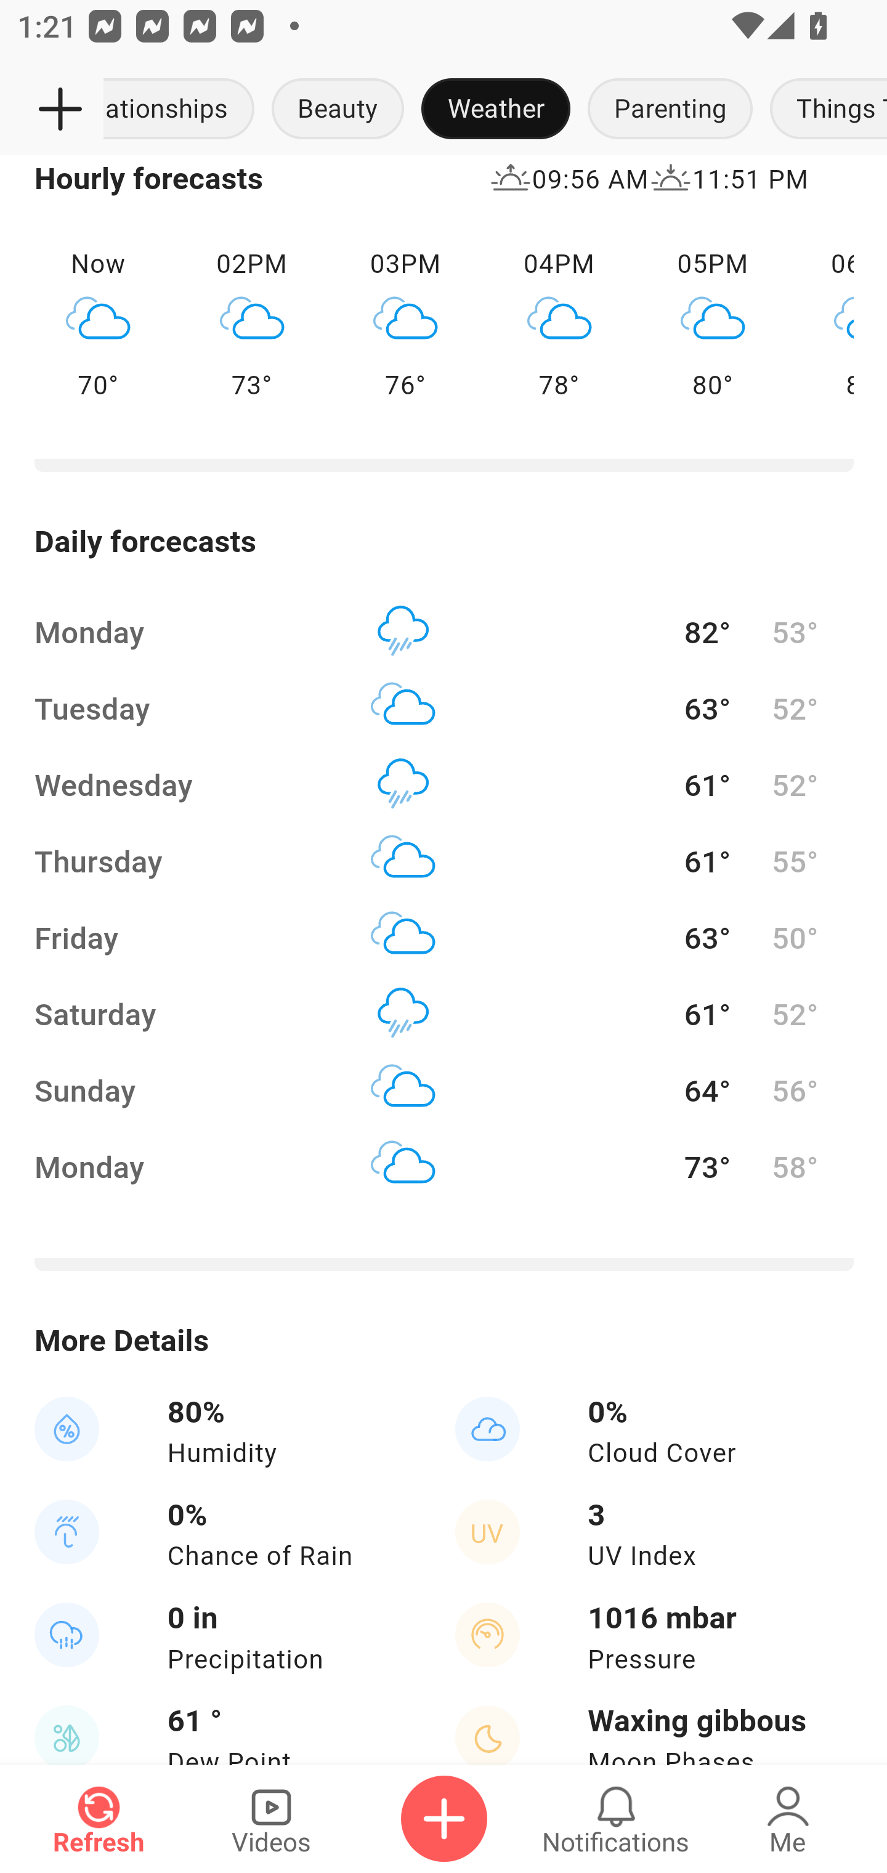 The height and width of the screenshot is (1873, 887). Describe the element at coordinates (788, 1819) in the screenshot. I see `Me` at that location.